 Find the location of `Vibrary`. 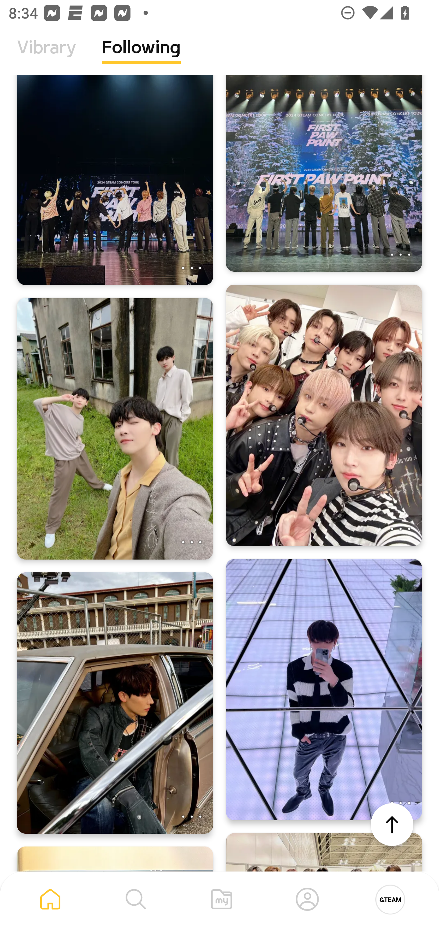

Vibrary is located at coordinates (47, 56).